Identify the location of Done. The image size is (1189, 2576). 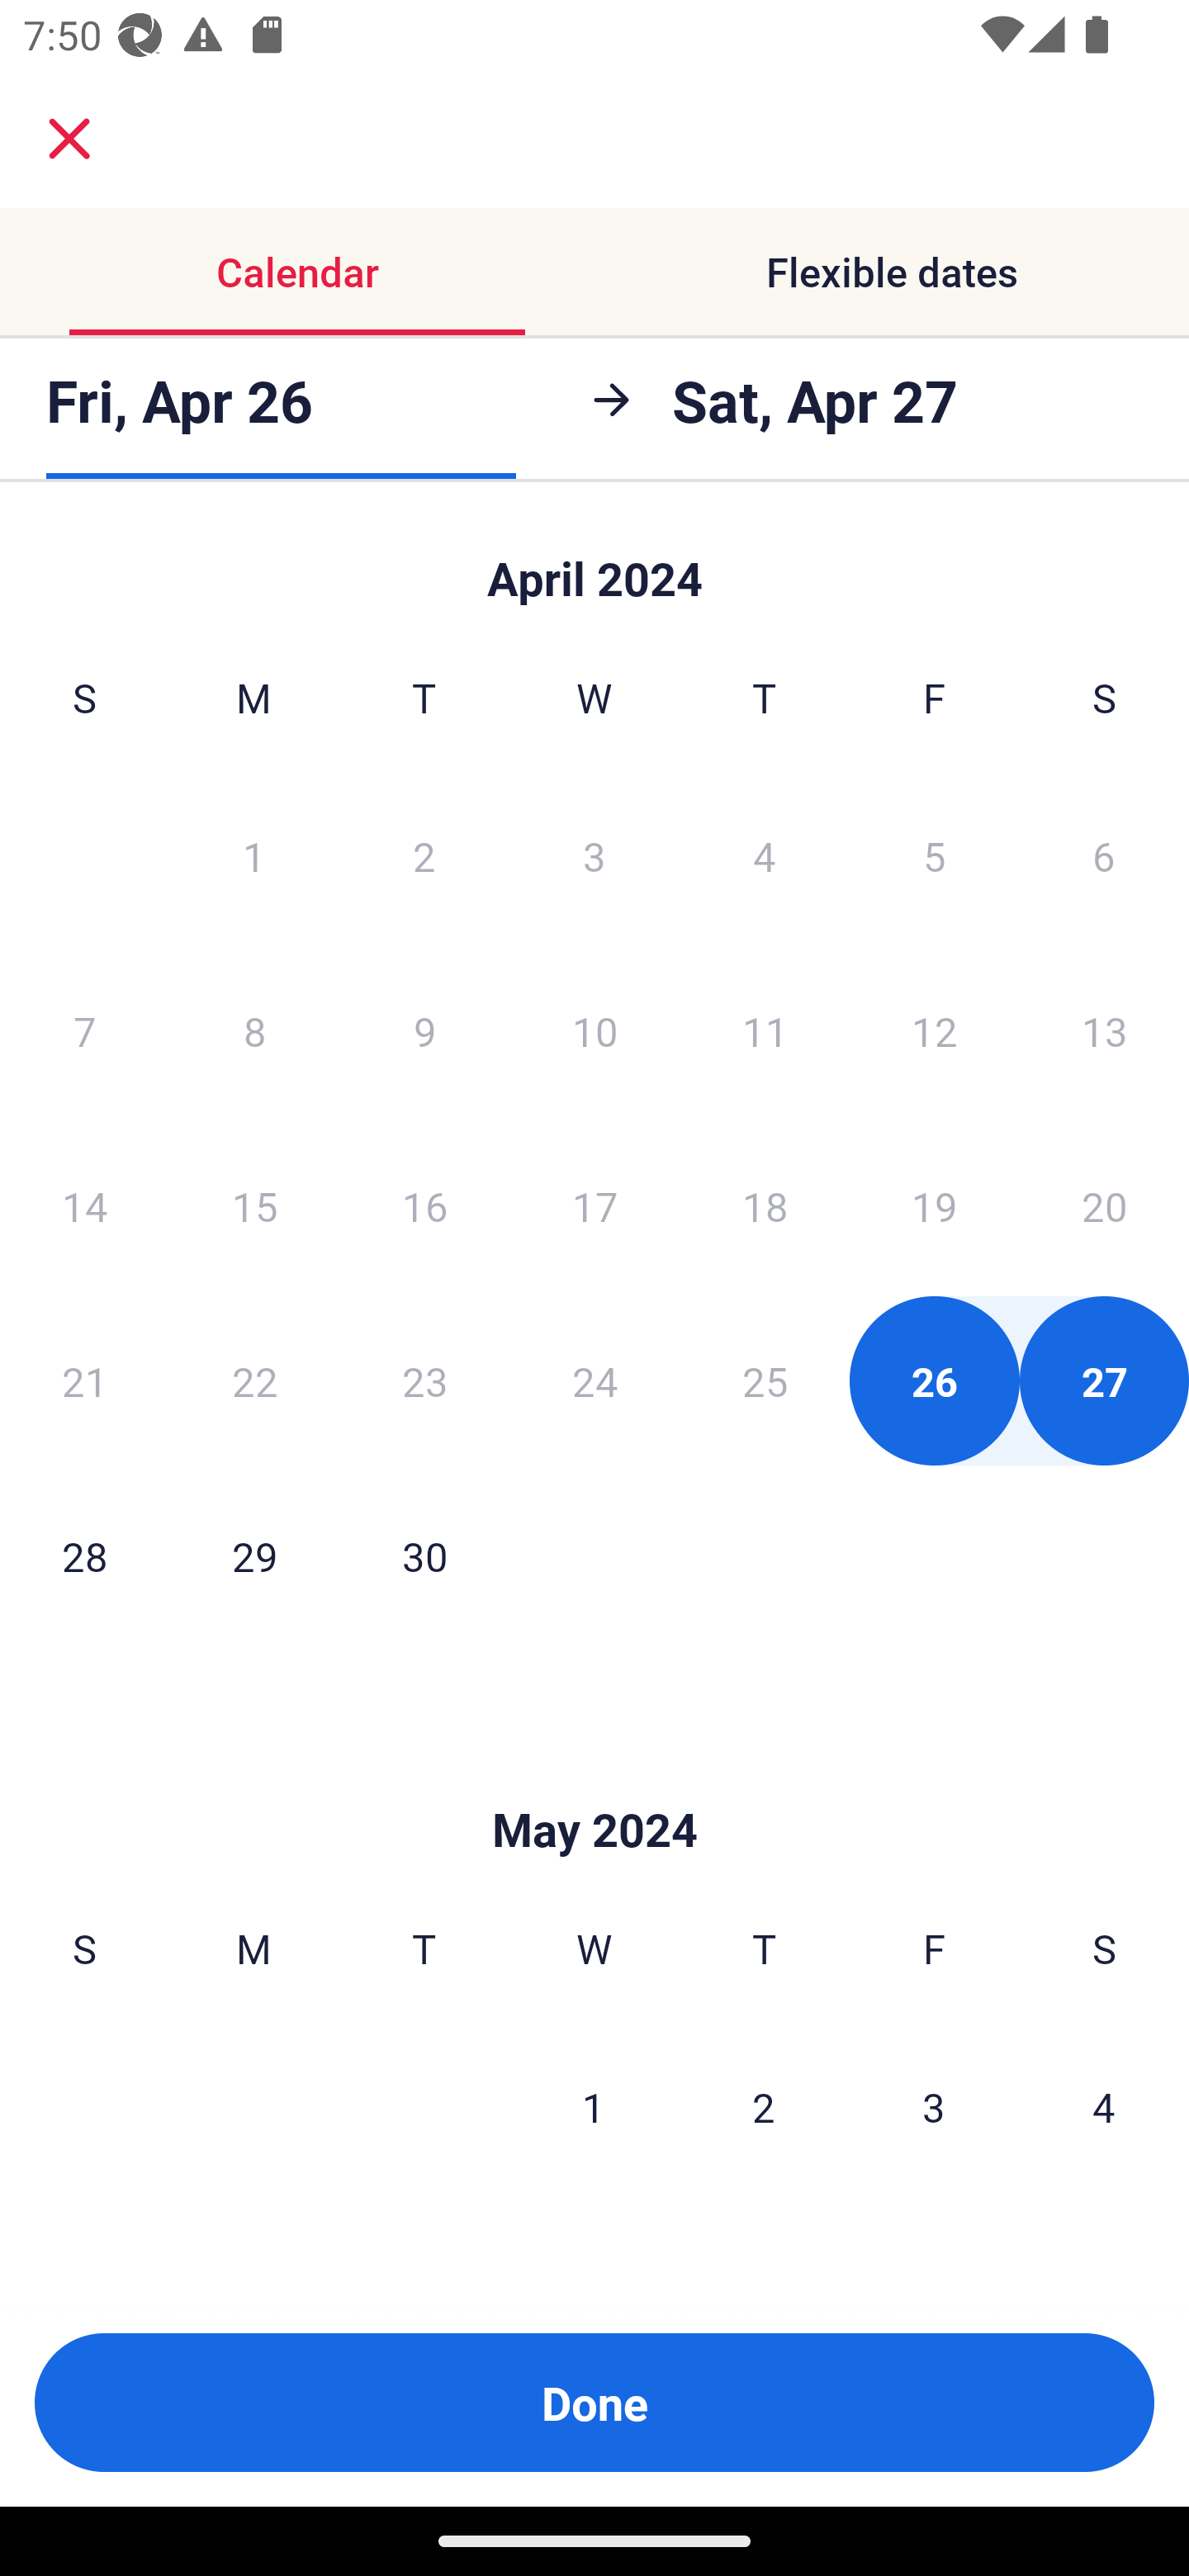
(594, 2403).